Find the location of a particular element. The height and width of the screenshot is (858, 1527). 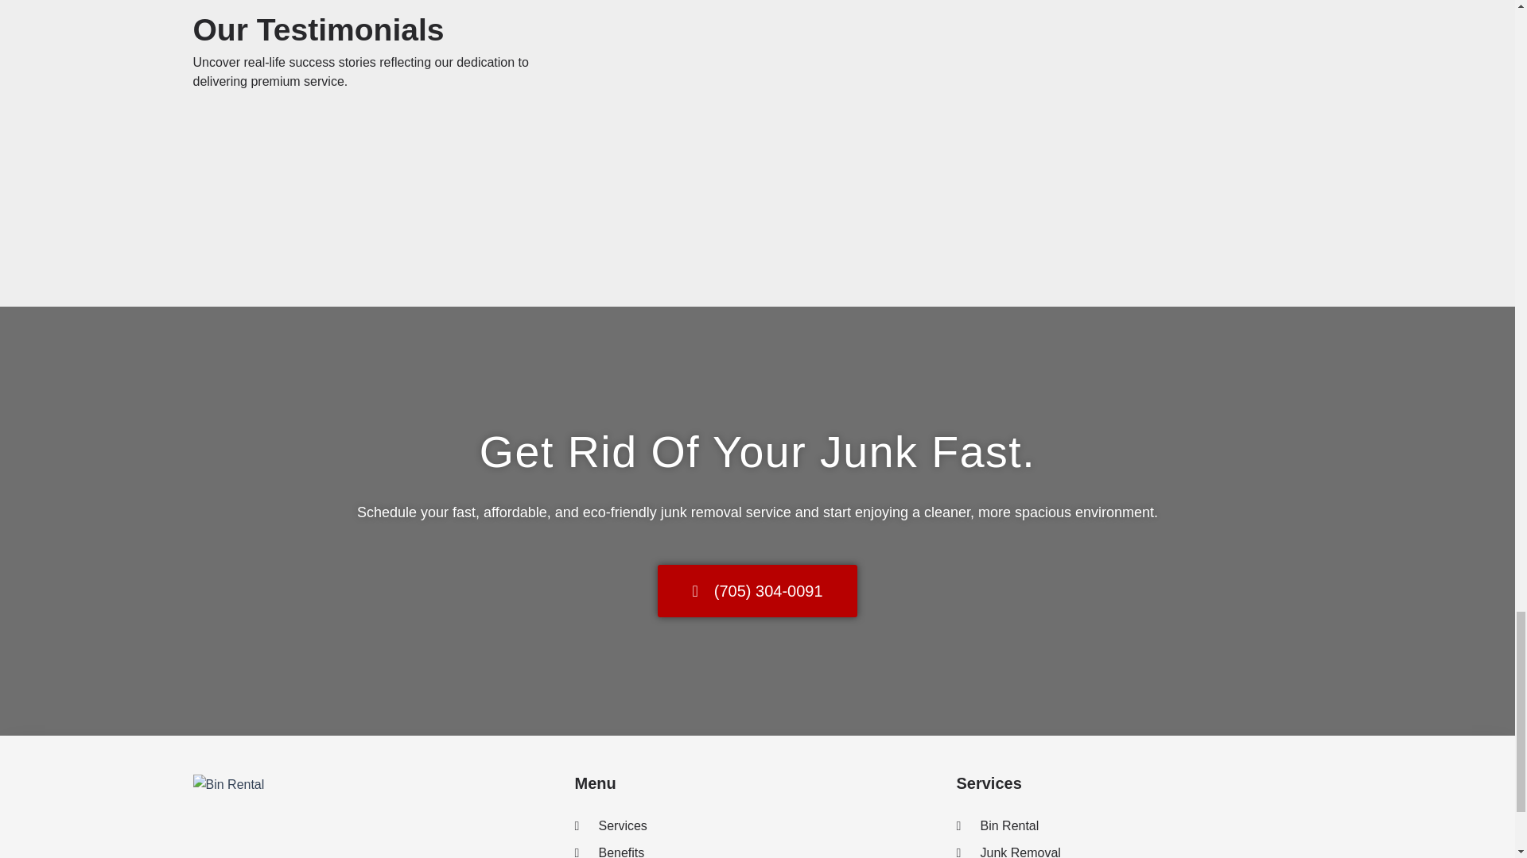

Bin Rental is located at coordinates (1139, 826).